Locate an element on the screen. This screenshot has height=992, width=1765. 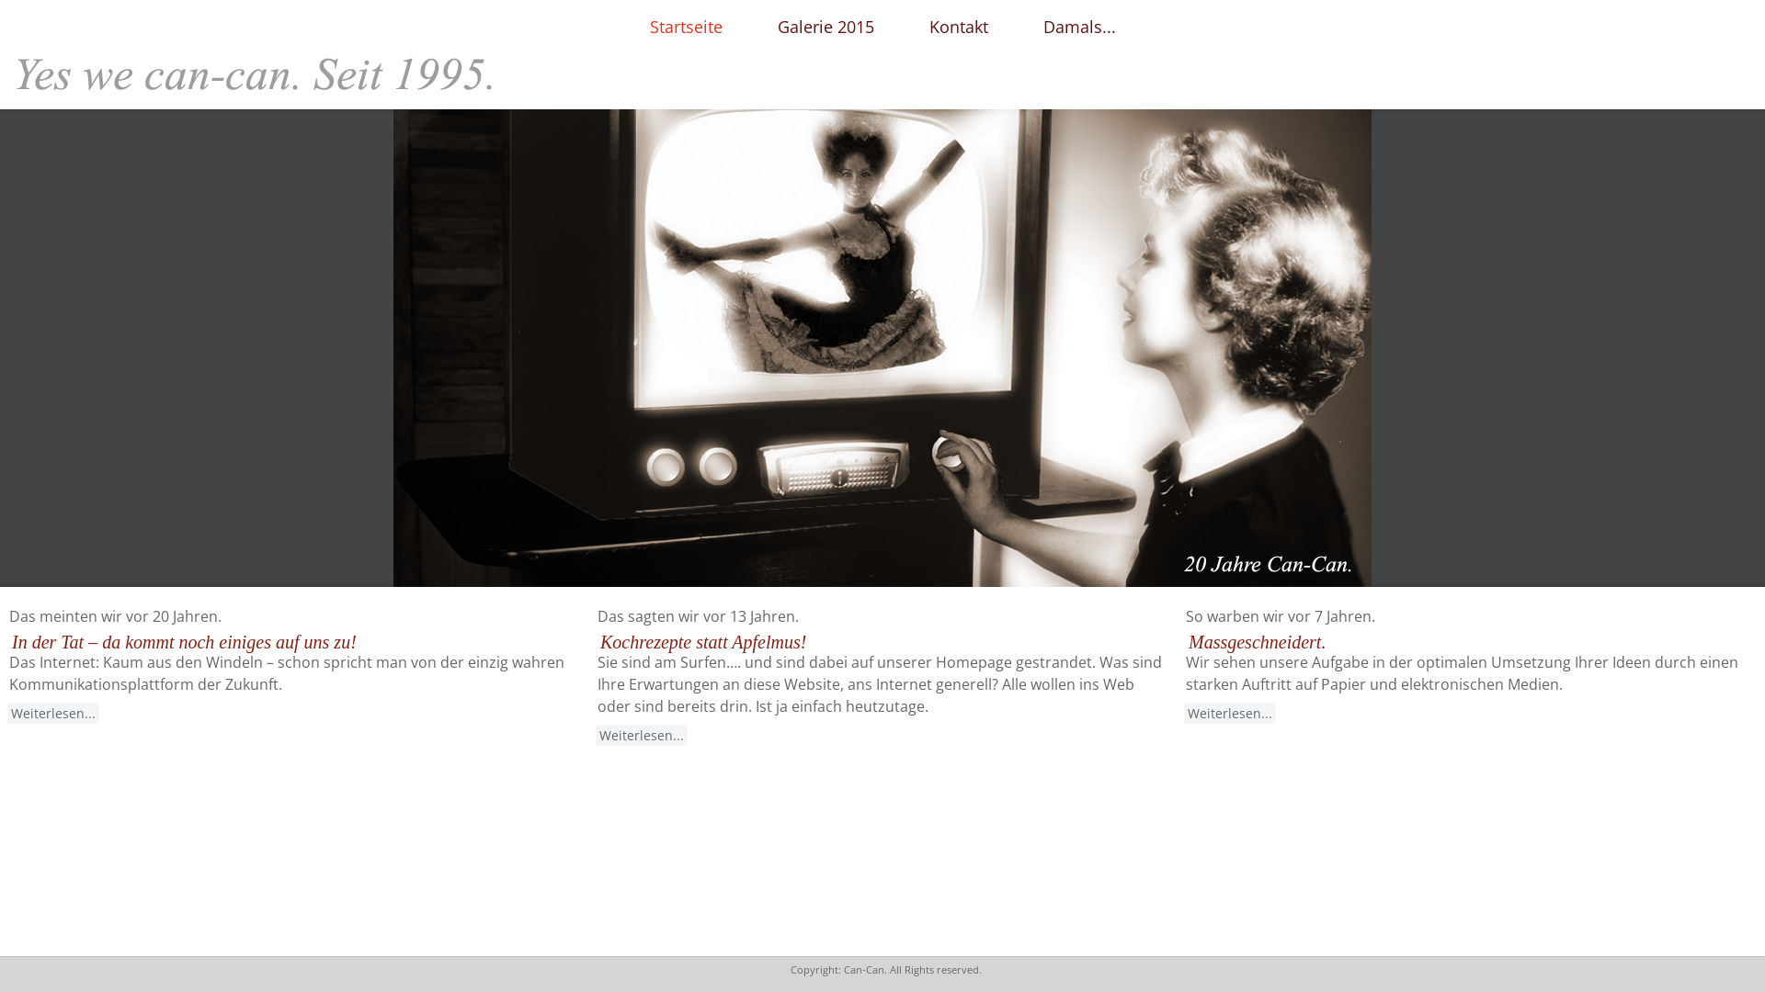
Weiterlesen... is located at coordinates (53, 713).